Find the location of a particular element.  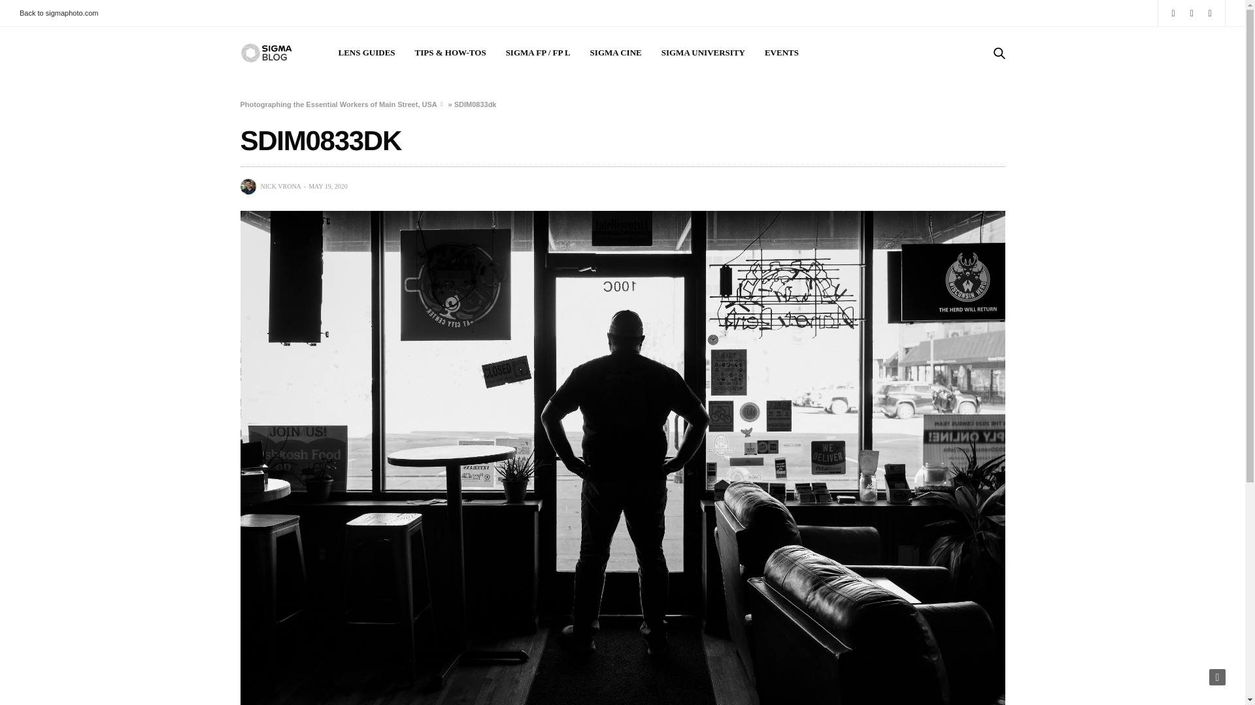

Photographing the Essential Workers of Main Street, USA is located at coordinates (339, 104).